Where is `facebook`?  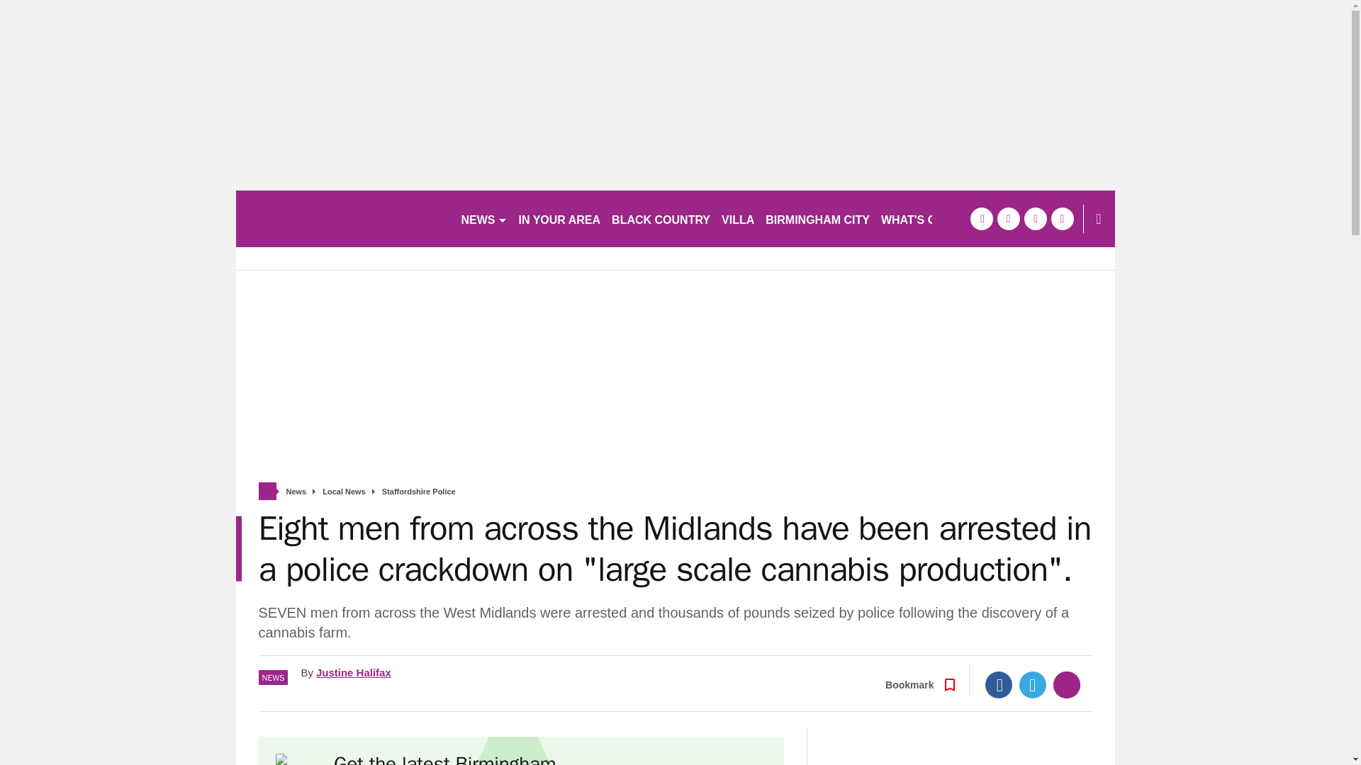
facebook is located at coordinates (980, 218).